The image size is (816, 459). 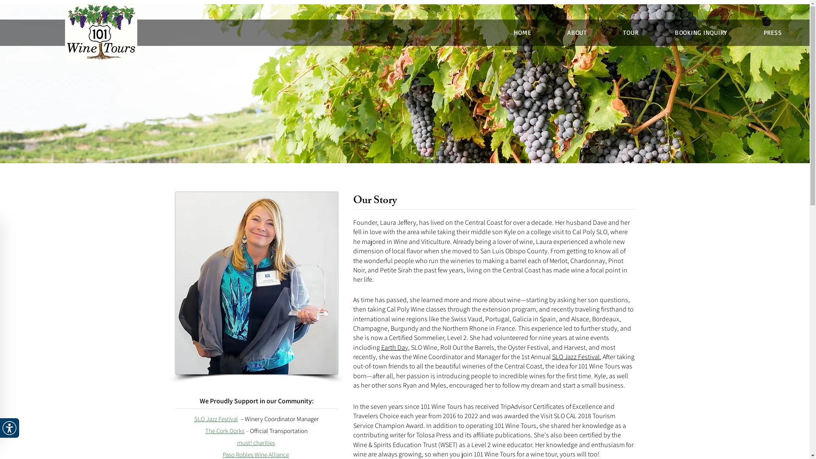 I want to click on HOME, so click(x=522, y=32).